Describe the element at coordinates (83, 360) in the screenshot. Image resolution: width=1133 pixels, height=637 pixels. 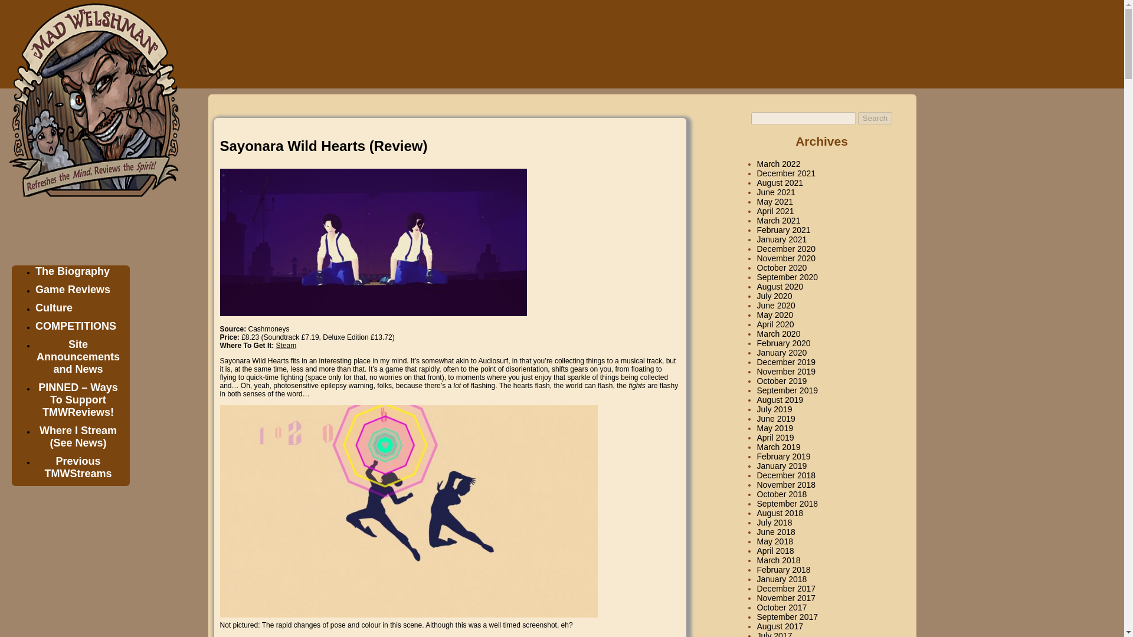
I see `Site Announcements and News` at that location.